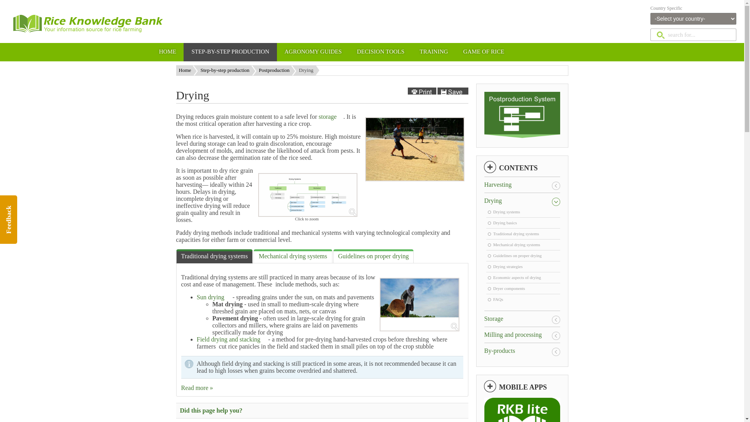  Describe the element at coordinates (214, 256) in the screenshot. I see `Traditional drying systems` at that location.